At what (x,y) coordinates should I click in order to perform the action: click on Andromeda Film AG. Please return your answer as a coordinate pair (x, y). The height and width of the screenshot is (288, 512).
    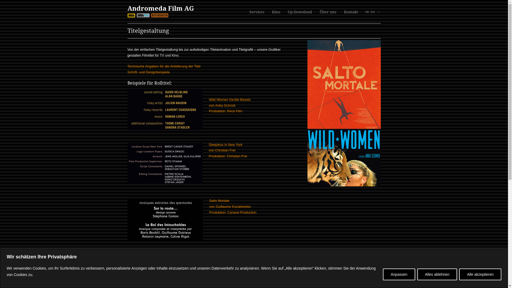
    Looking at the image, I should click on (161, 9).